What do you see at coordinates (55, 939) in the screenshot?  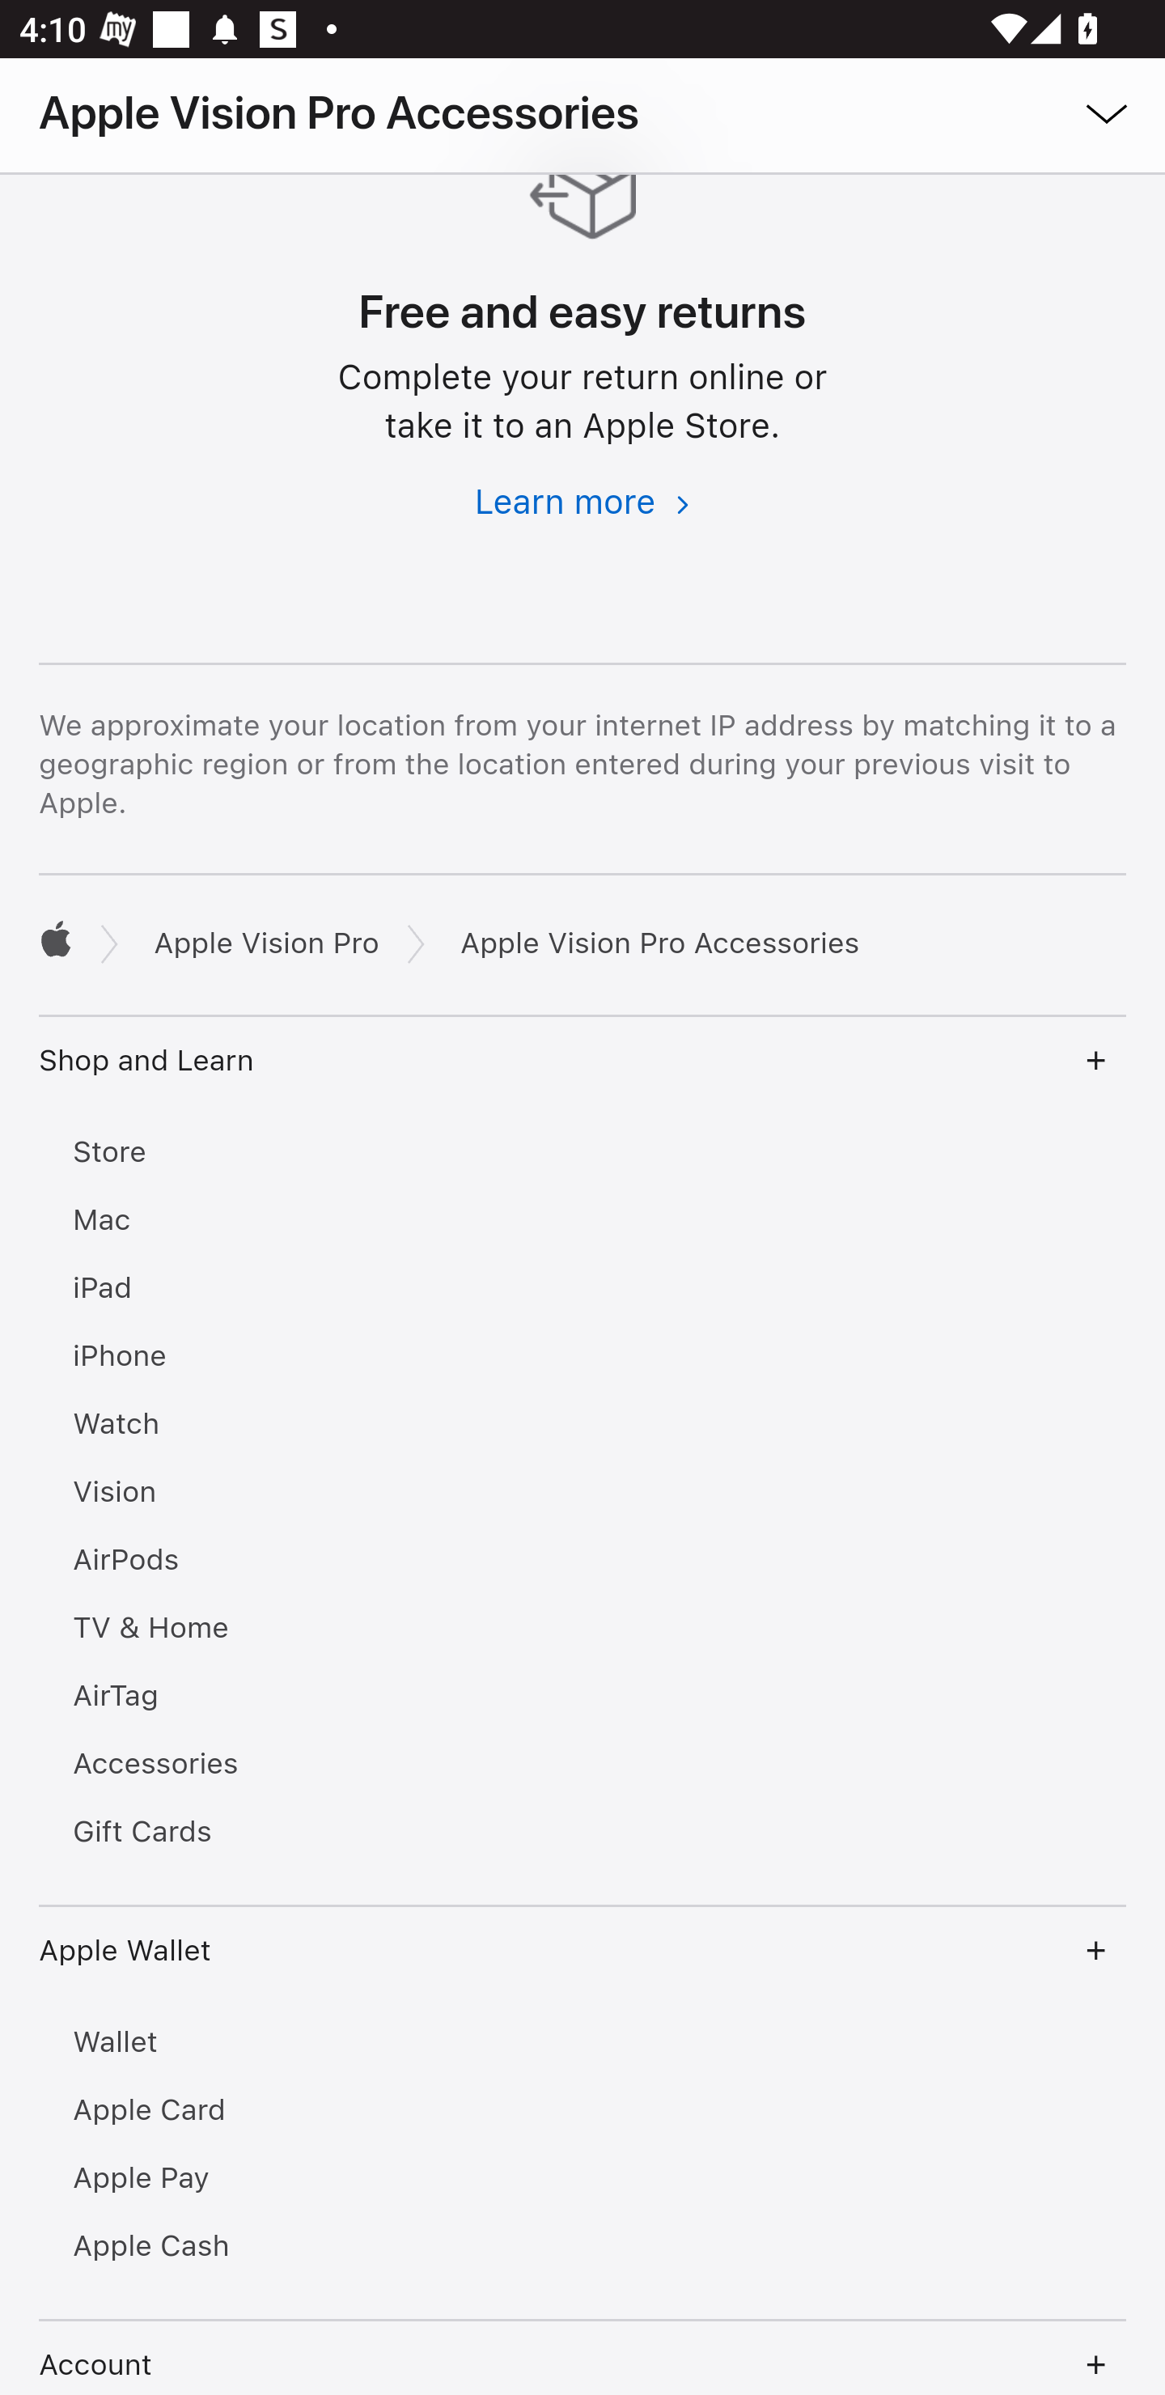 I see `Apple` at bounding box center [55, 939].